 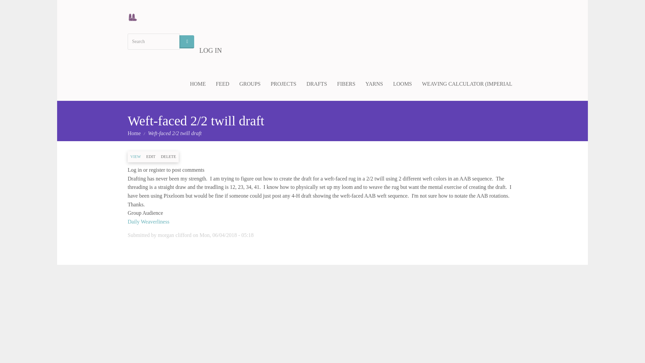 What do you see at coordinates (346, 84) in the screenshot?
I see `FIBERS` at bounding box center [346, 84].